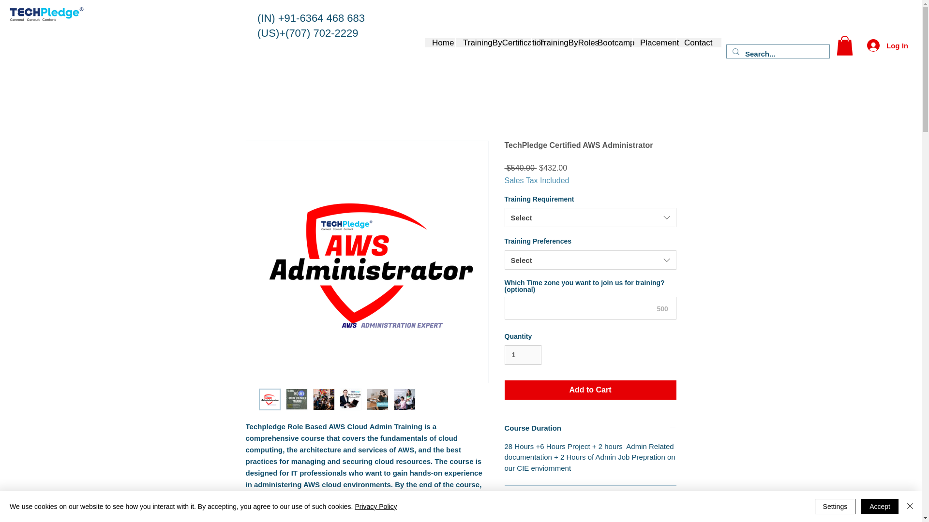  Describe the element at coordinates (493, 43) in the screenshot. I see `TrainingByCertification` at that location.